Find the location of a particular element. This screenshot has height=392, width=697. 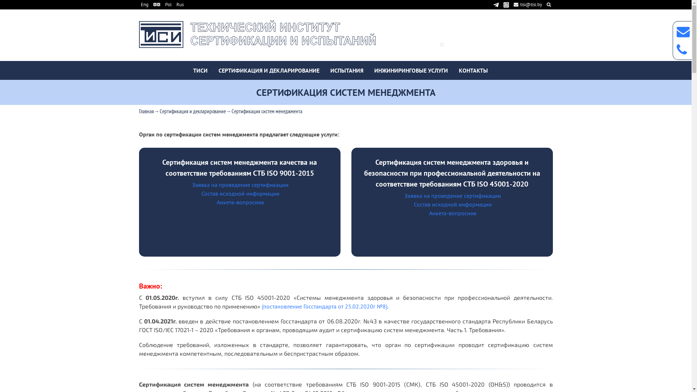

Pol is located at coordinates (168, 4).